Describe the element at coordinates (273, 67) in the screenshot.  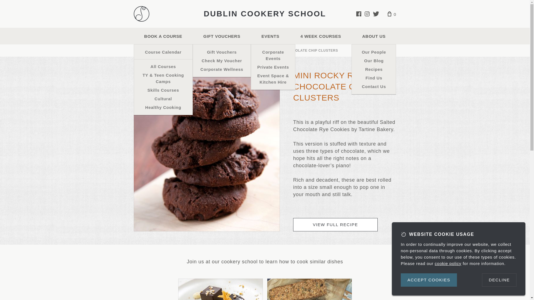
I see `Private Events` at that location.